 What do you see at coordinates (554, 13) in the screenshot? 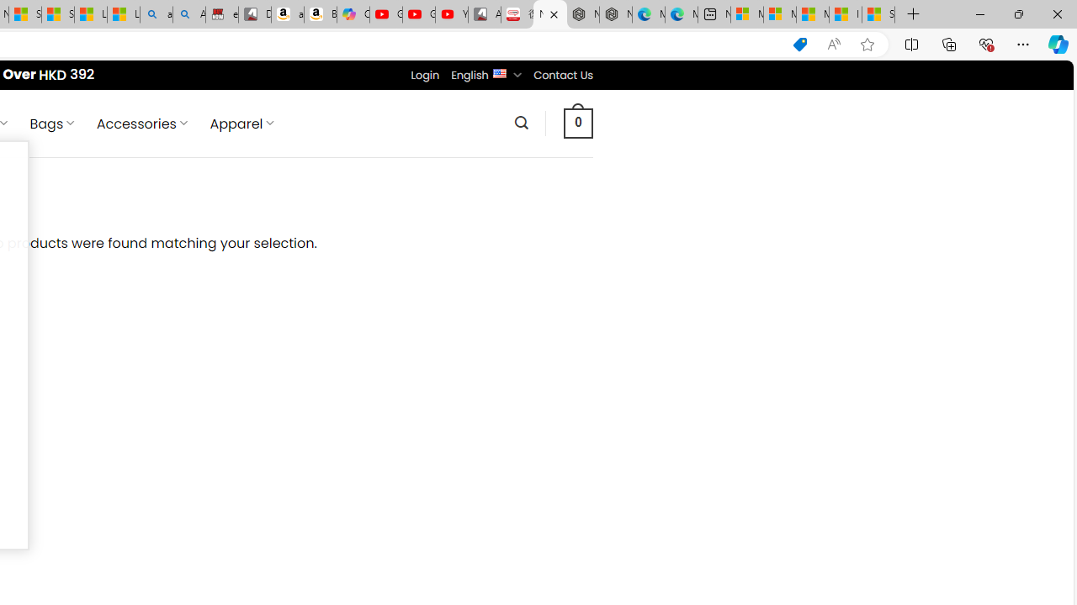
I see `Close tab` at bounding box center [554, 13].